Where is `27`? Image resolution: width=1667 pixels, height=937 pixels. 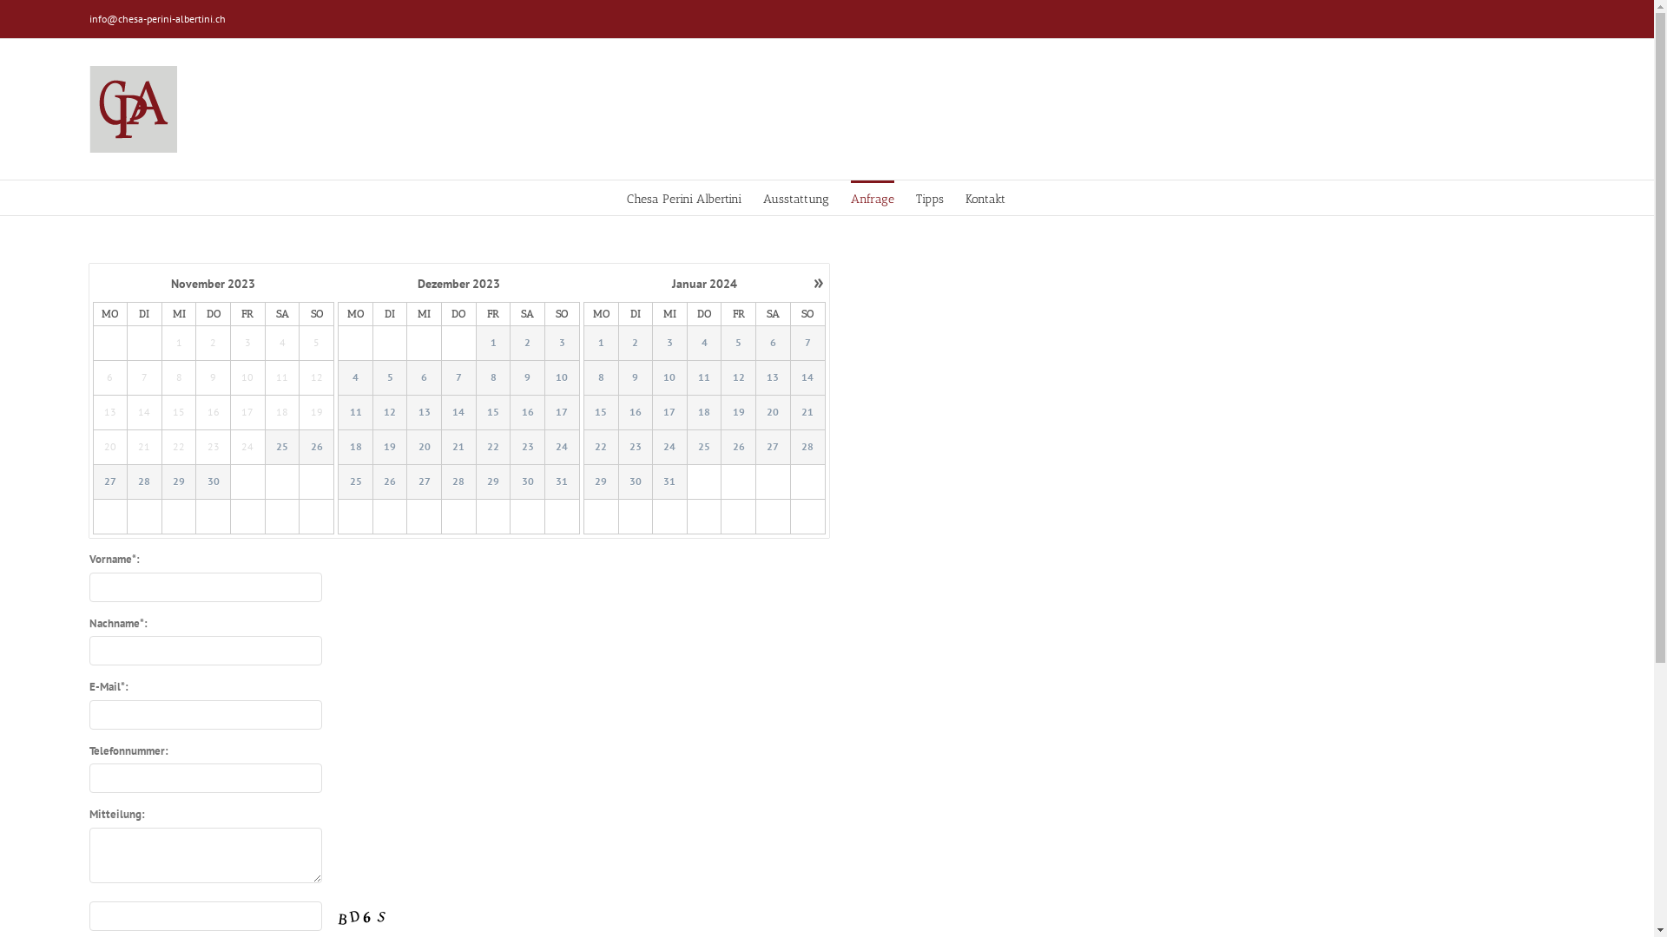 27 is located at coordinates (111, 482).